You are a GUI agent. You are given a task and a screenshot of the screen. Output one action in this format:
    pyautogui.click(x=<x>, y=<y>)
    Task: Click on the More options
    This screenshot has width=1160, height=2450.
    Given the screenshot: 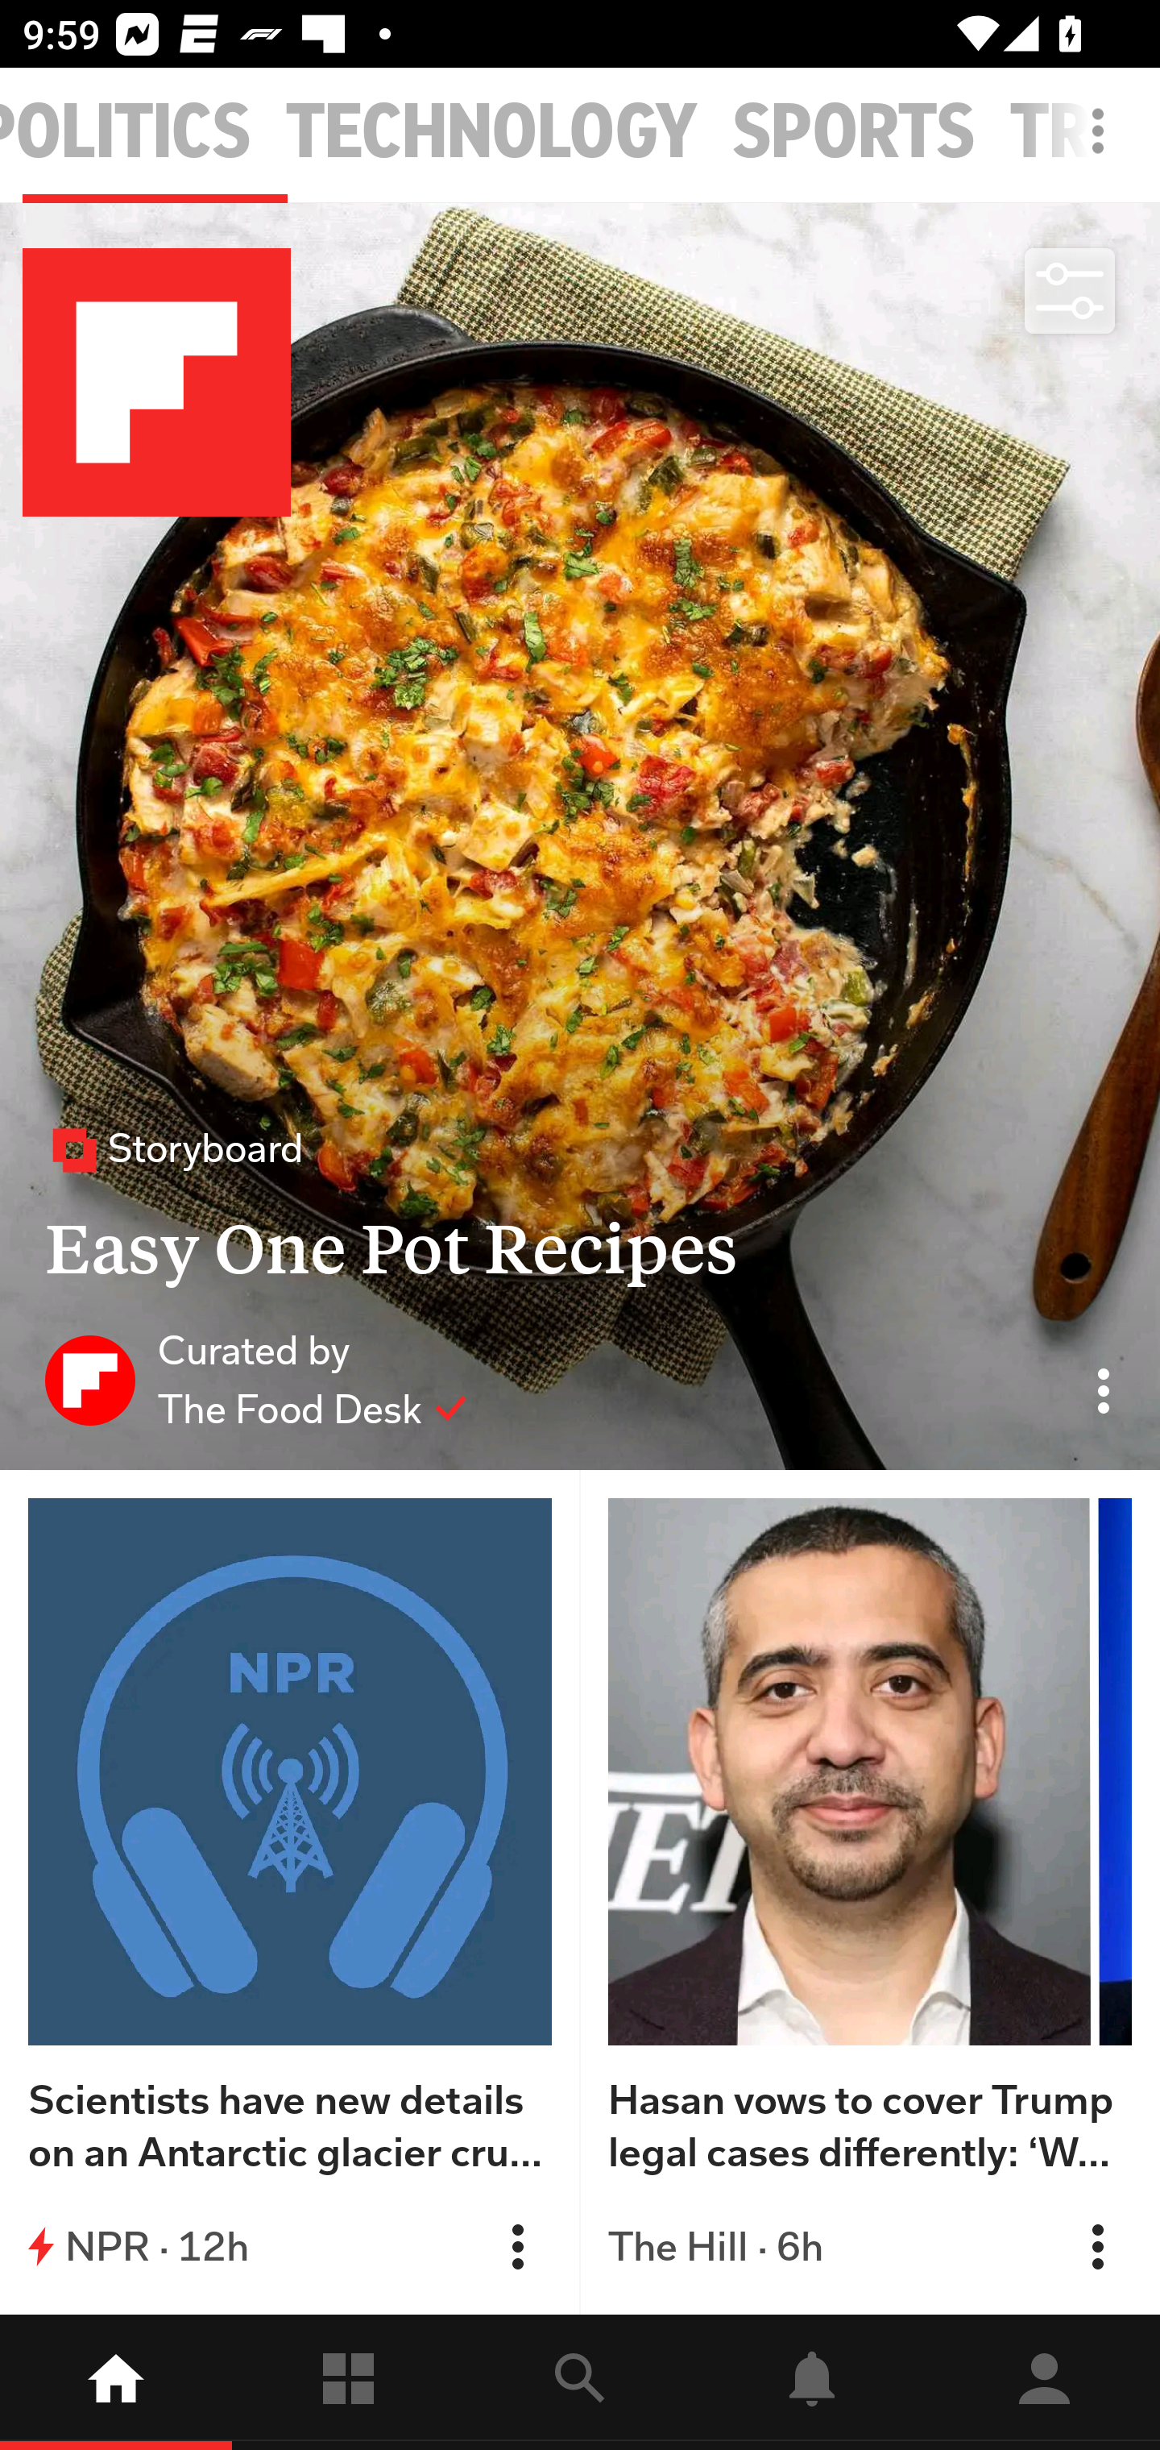 What is the action you would take?
    pyautogui.click(x=1104, y=147)
    